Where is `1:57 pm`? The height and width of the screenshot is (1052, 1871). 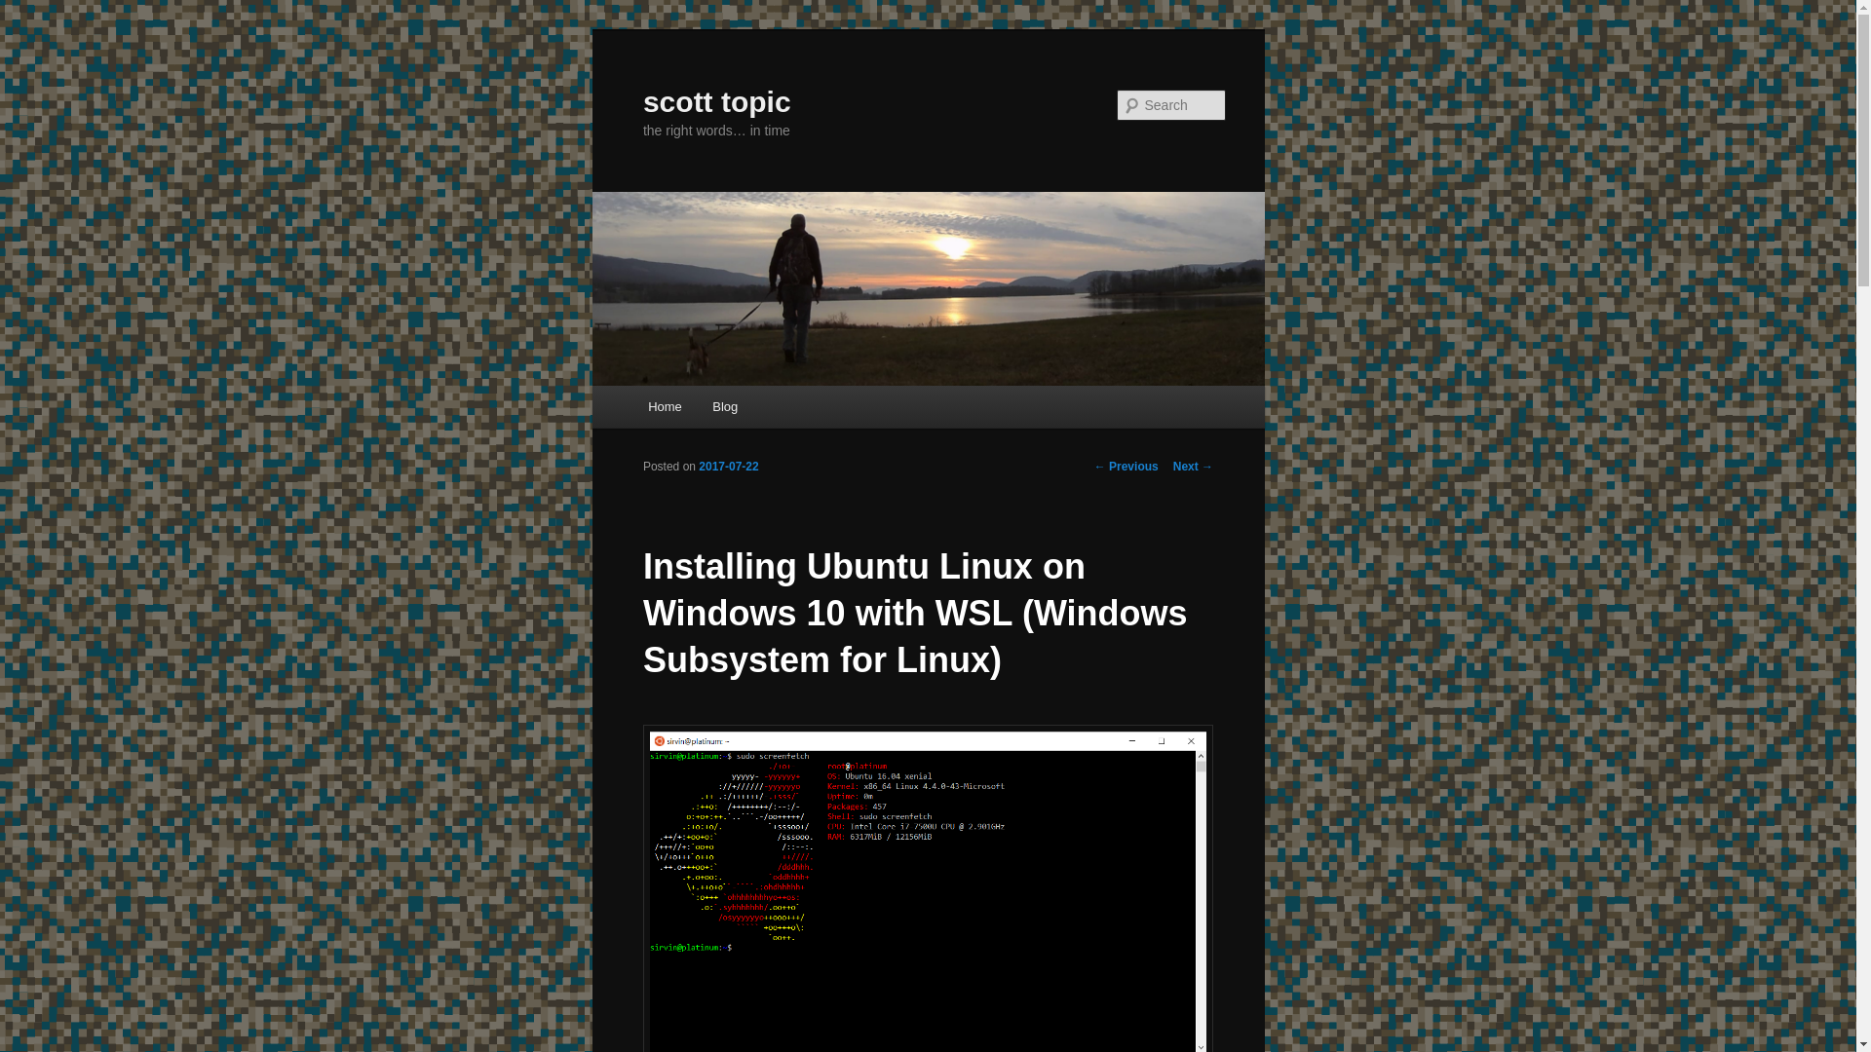 1:57 pm is located at coordinates (727, 466).